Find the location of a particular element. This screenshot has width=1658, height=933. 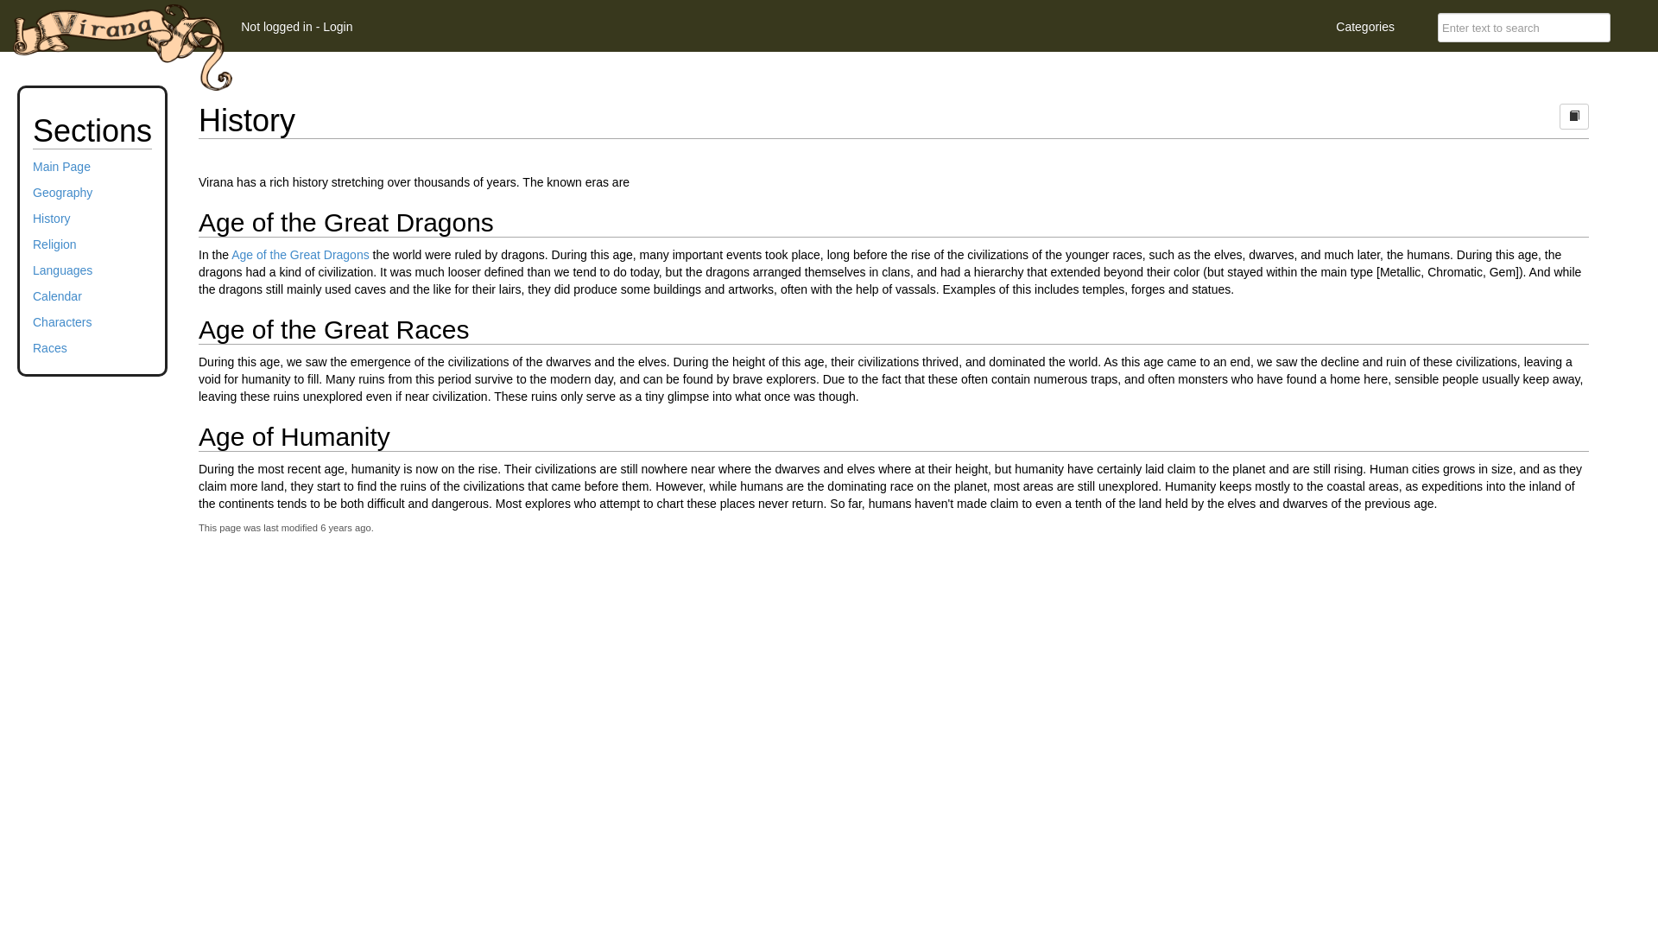

Login is located at coordinates (338, 26).